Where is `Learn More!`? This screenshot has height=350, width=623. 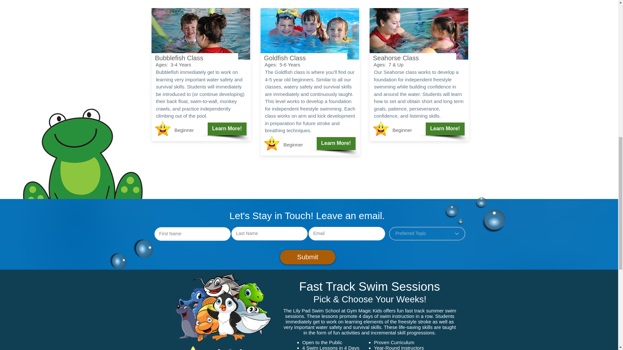 Learn More! is located at coordinates (227, 129).